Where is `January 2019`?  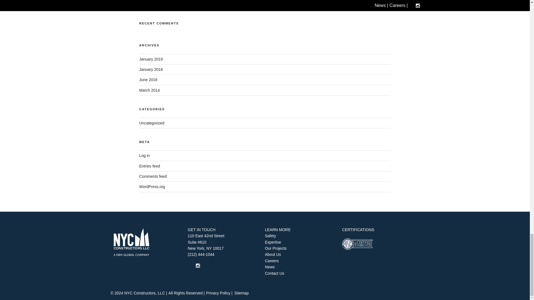
January 2019 is located at coordinates (151, 59).